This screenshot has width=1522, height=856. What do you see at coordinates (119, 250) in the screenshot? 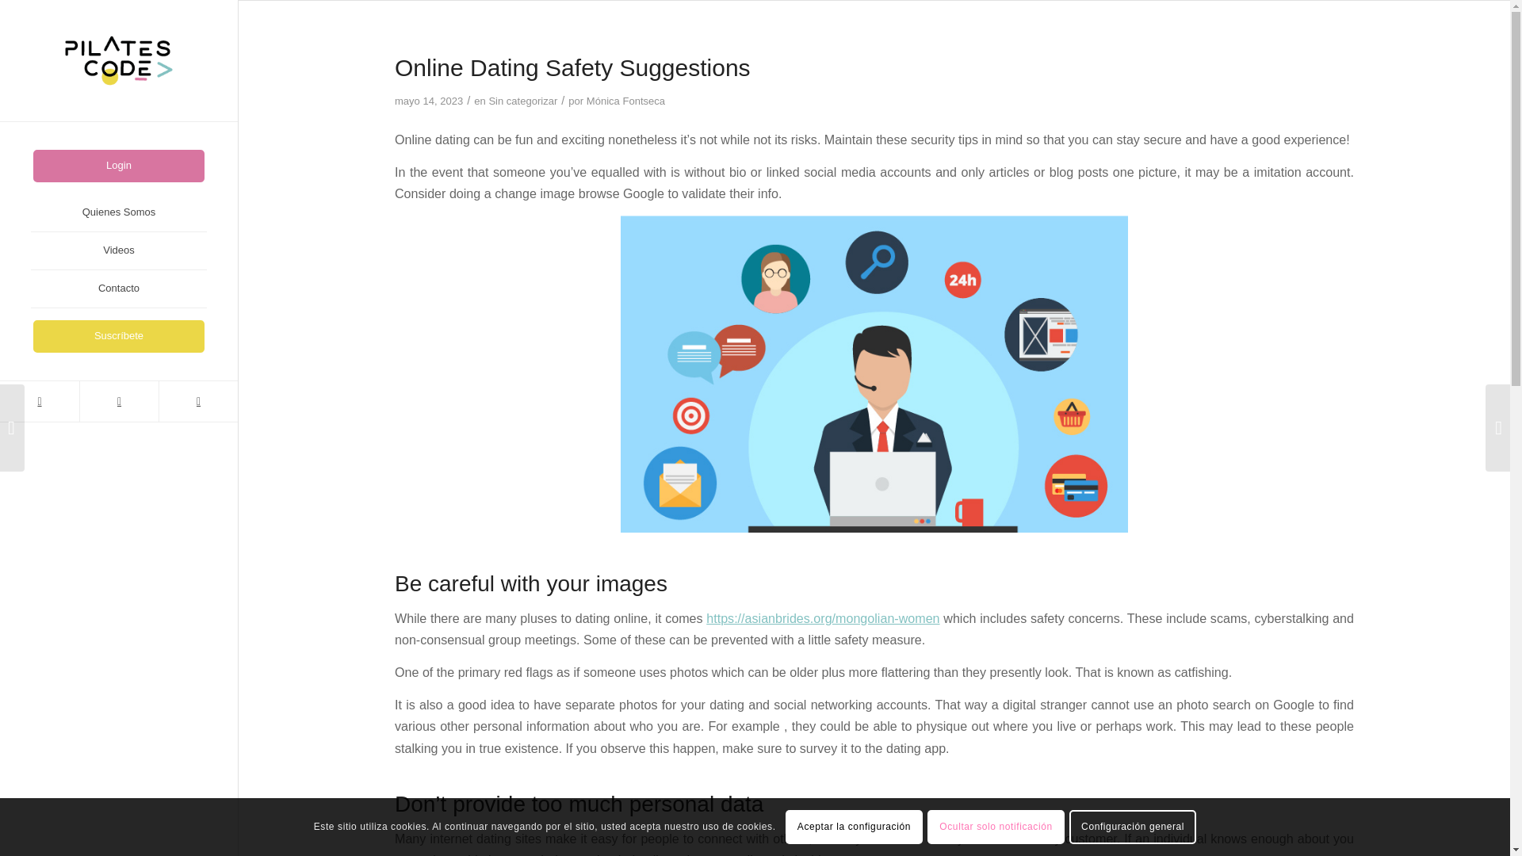
I see `Videos` at bounding box center [119, 250].